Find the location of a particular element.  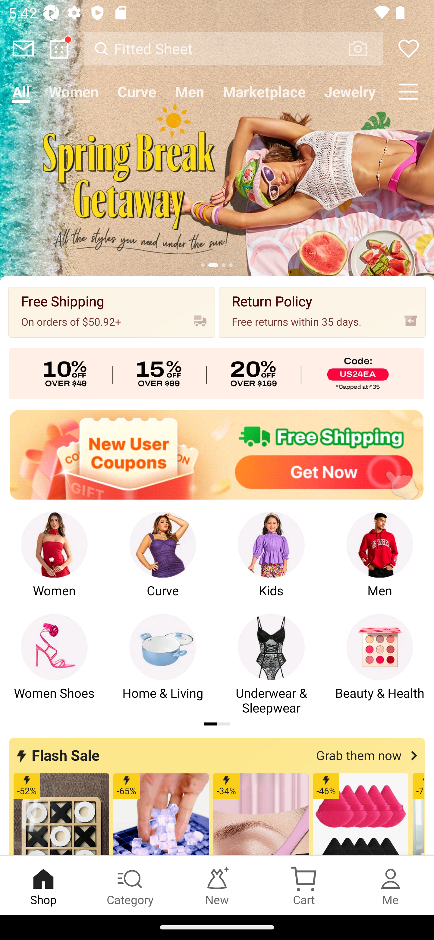

Curve is located at coordinates (137, 92).